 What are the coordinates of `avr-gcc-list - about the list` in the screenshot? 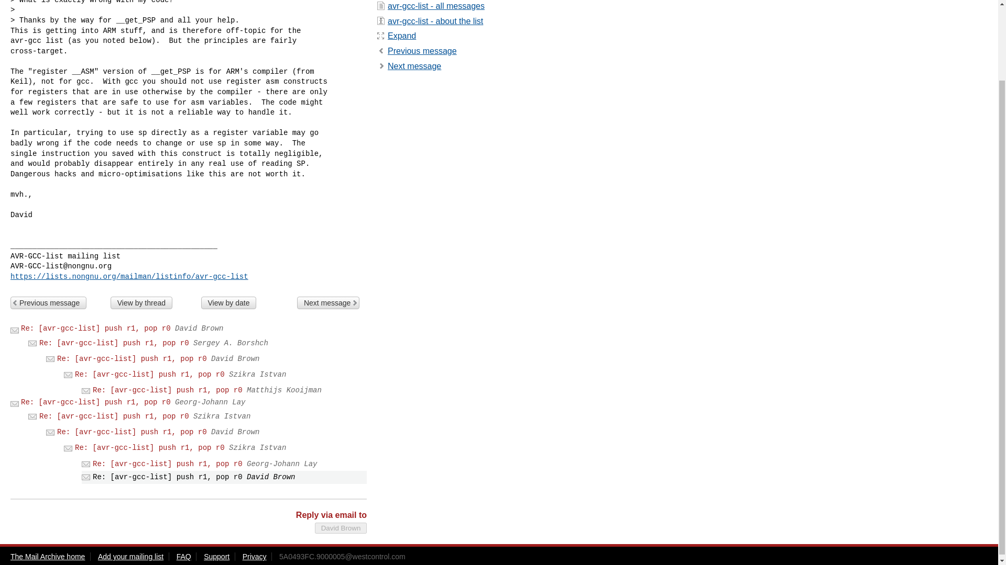 It's located at (435, 21).